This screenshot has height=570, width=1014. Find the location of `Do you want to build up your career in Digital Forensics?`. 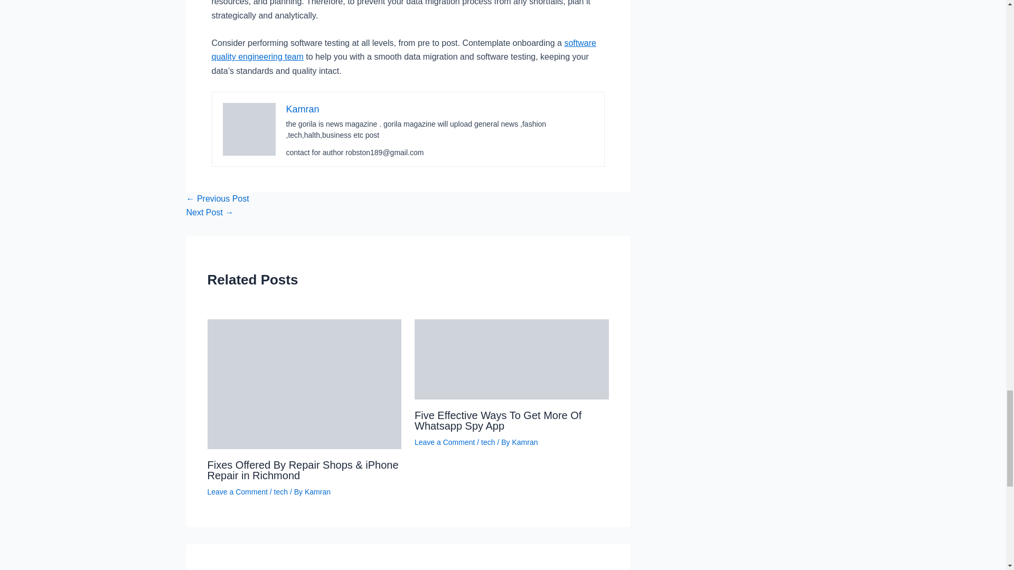

Do you want to build up your career in Digital Forensics? is located at coordinates (217, 198).